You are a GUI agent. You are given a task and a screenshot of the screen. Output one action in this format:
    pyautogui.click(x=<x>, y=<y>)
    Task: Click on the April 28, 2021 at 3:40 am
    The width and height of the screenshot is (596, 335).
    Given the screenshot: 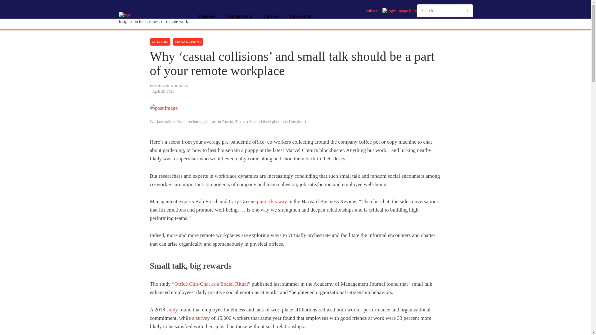 What is the action you would take?
    pyautogui.click(x=161, y=92)
    